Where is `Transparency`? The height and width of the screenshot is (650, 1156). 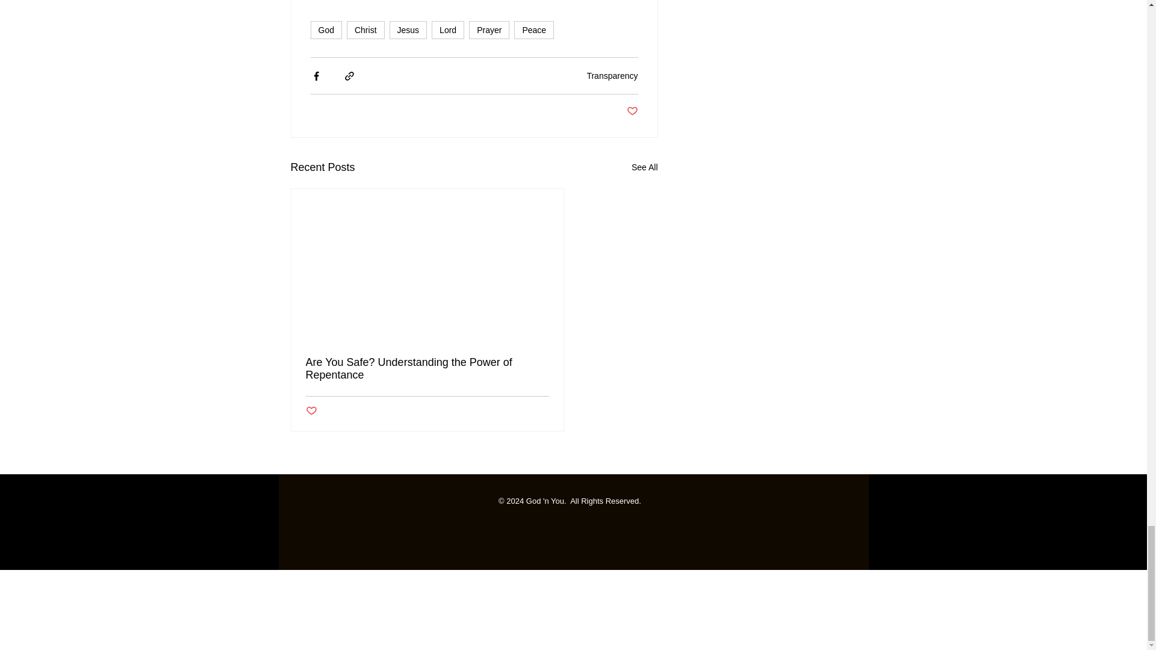
Transparency is located at coordinates (612, 75).